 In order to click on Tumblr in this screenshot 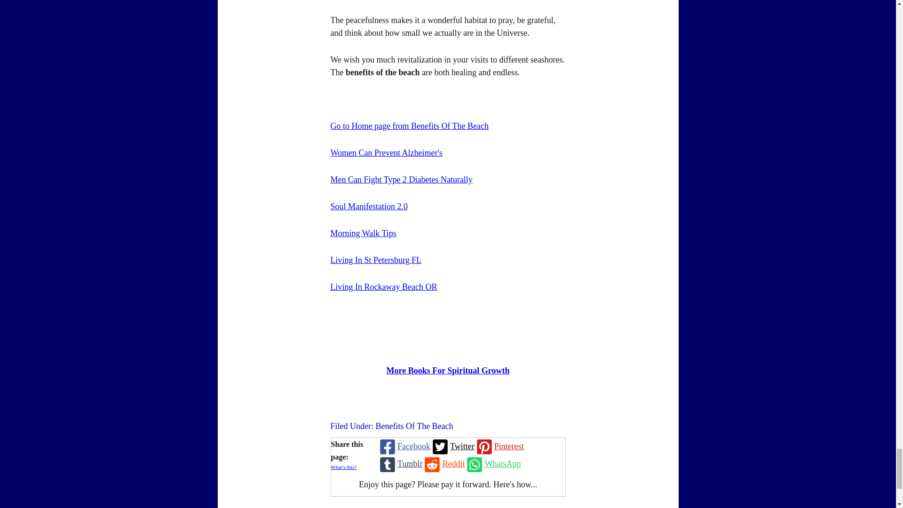, I will do `click(400, 464)`.